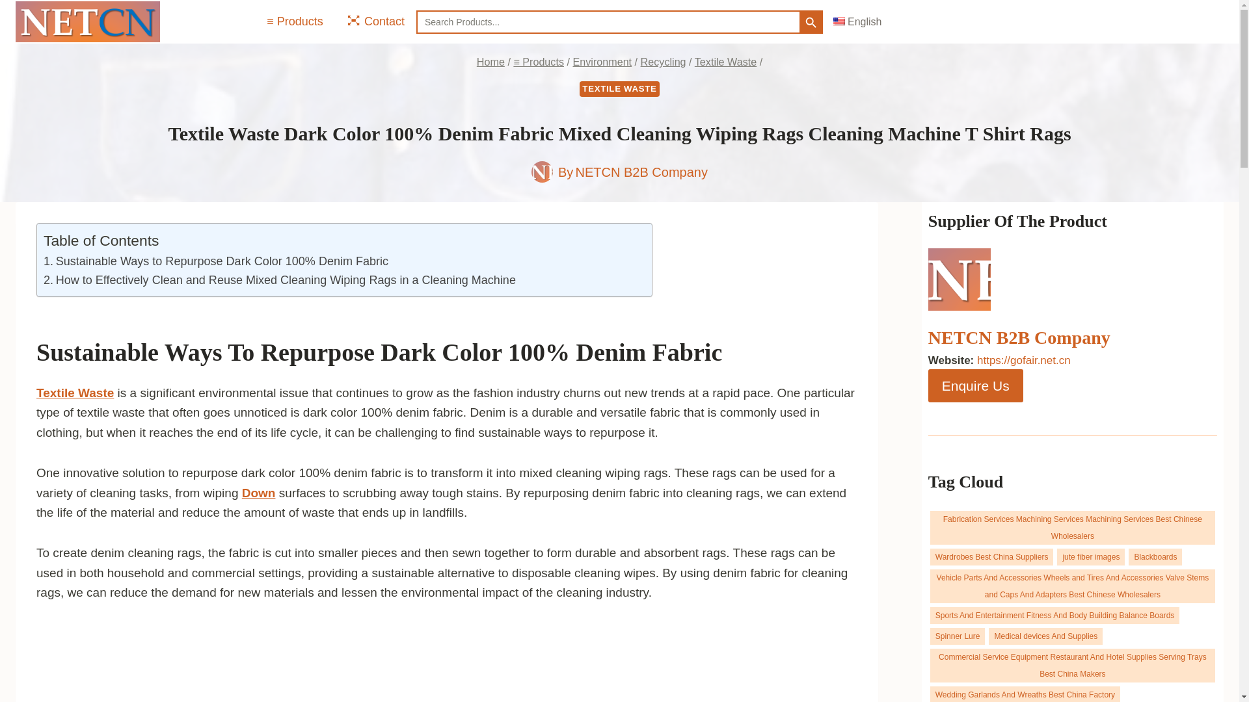  Describe the element at coordinates (490, 61) in the screenshot. I see `Home` at that location.